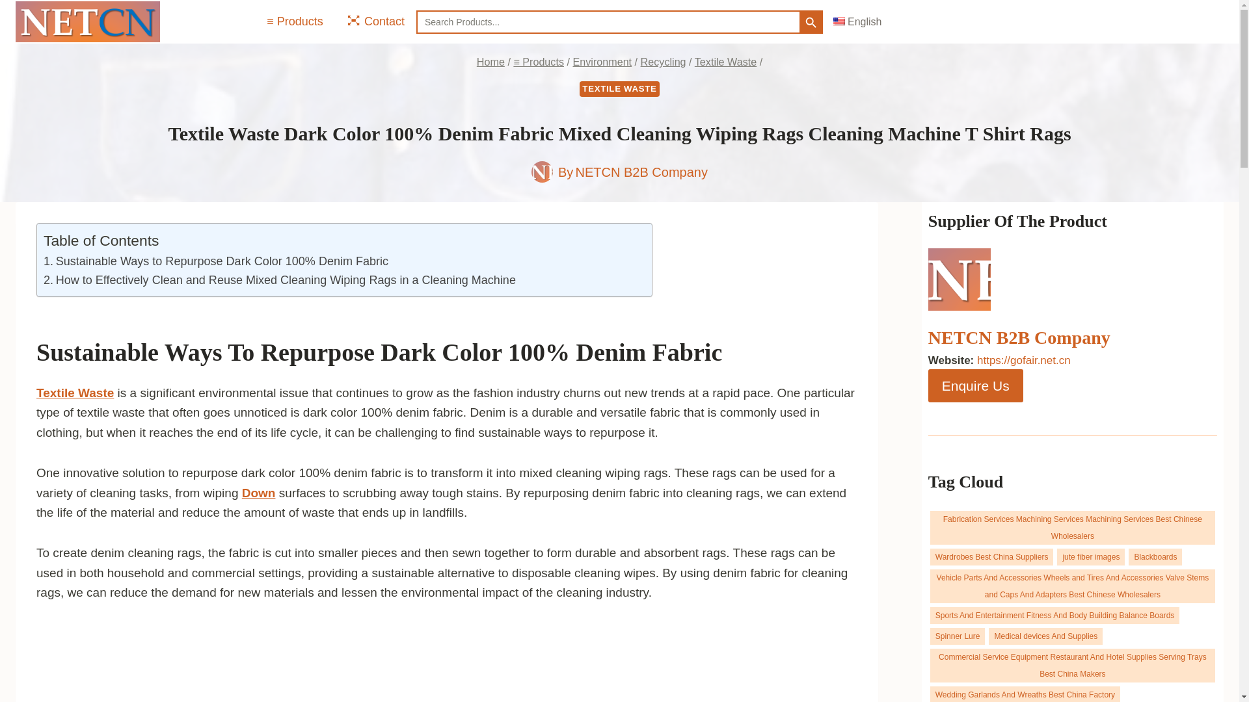  Describe the element at coordinates (490, 61) in the screenshot. I see `Home` at that location.